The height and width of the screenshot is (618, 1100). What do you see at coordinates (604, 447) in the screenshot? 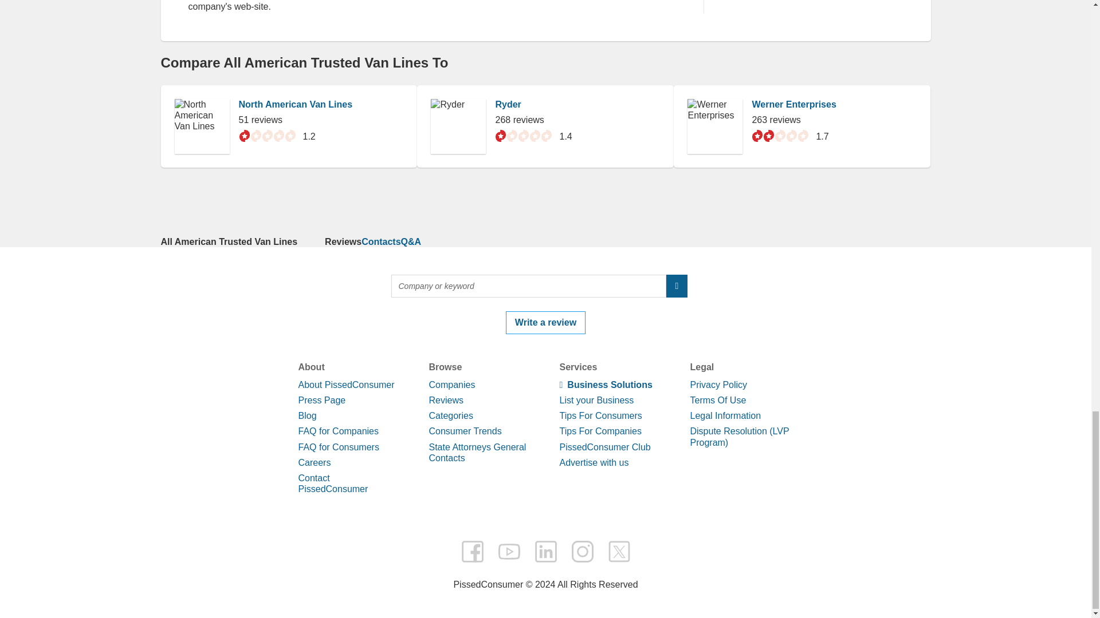
I see `PissedConsumer Club` at bounding box center [604, 447].